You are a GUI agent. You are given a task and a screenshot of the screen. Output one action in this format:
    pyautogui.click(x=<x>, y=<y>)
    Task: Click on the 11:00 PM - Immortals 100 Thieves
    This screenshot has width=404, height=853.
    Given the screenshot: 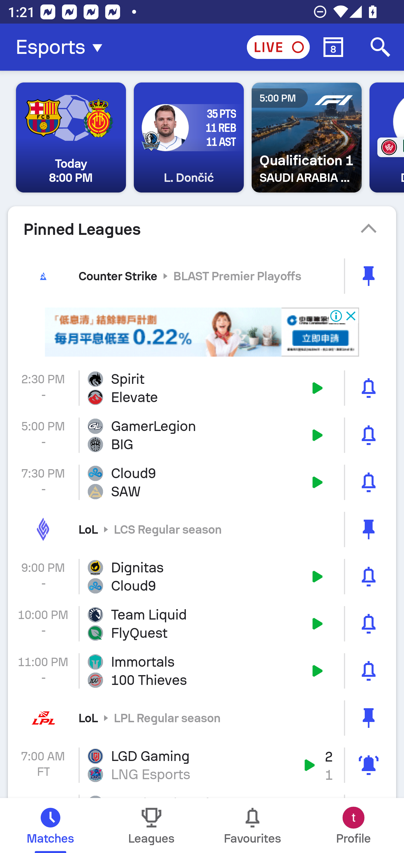 What is the action you would take?
    pyautogui.click(x=202, y=671)
    